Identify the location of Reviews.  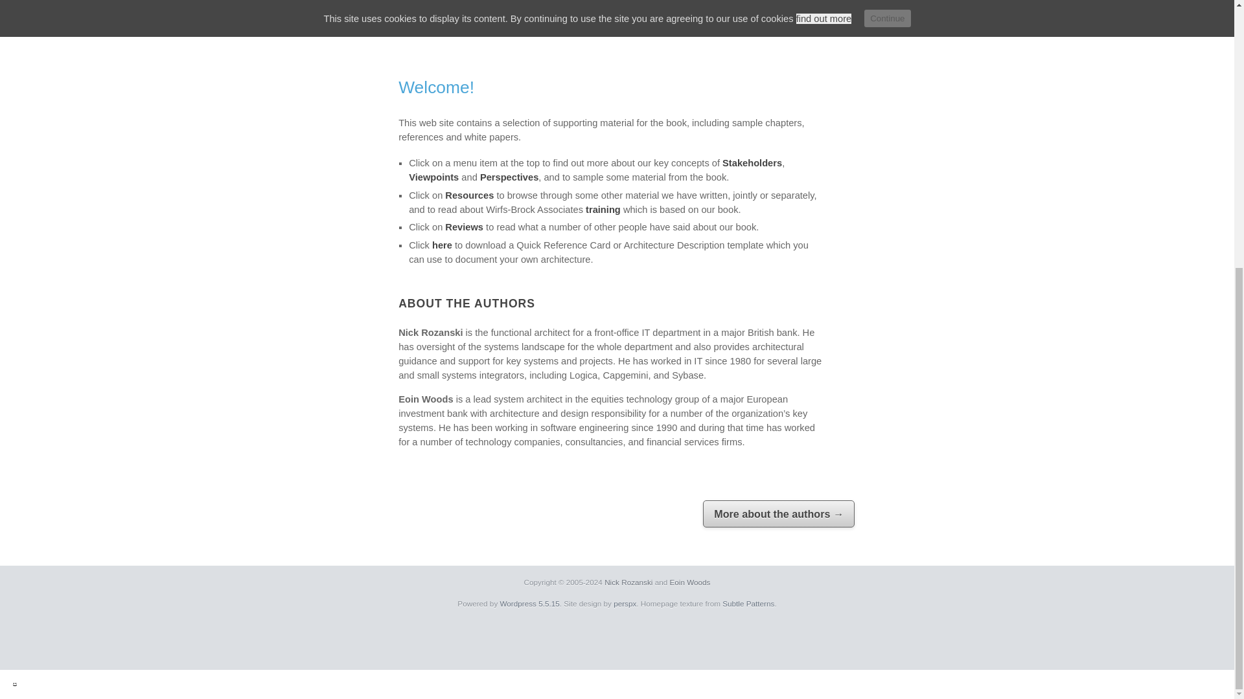
(464, 227).